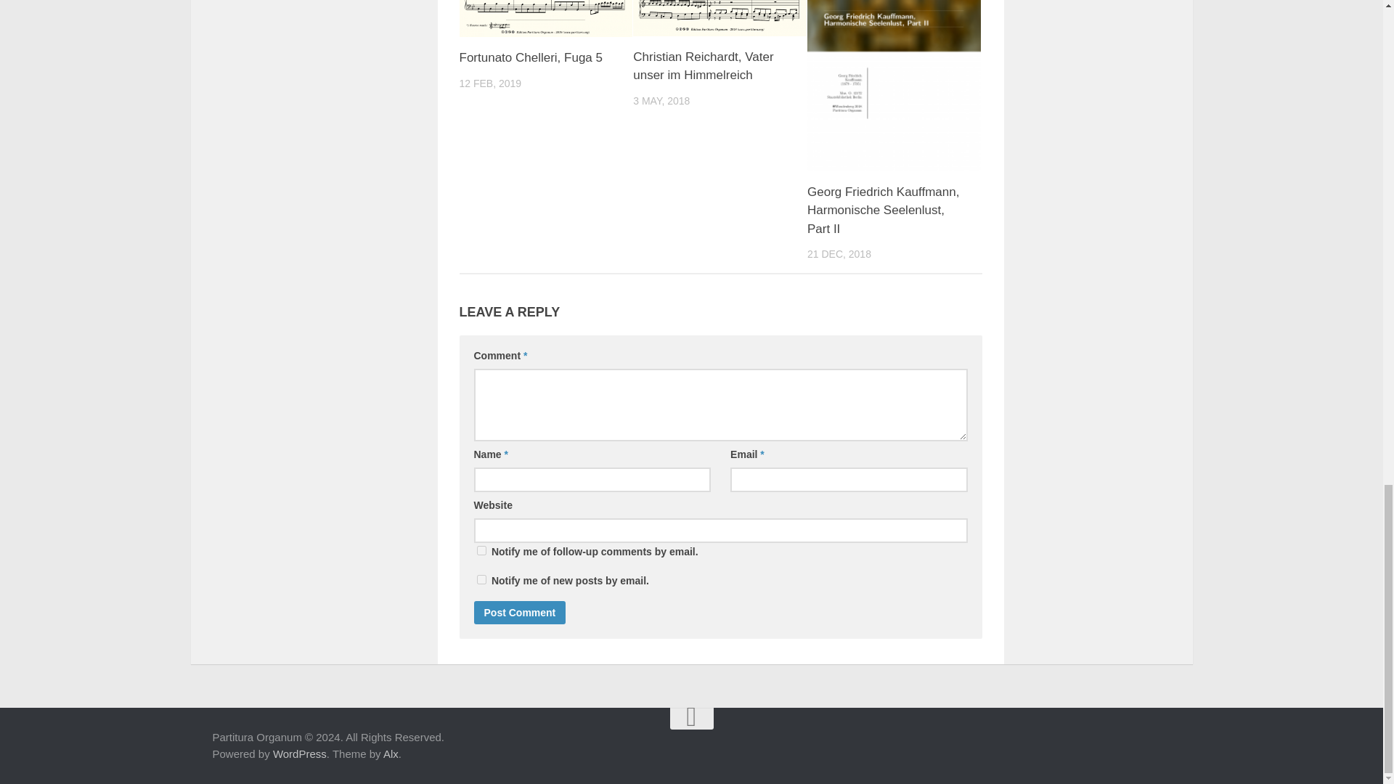  I want to click on Christian Reichardt, Vater unser im Himmelreich, so click(720, 17).